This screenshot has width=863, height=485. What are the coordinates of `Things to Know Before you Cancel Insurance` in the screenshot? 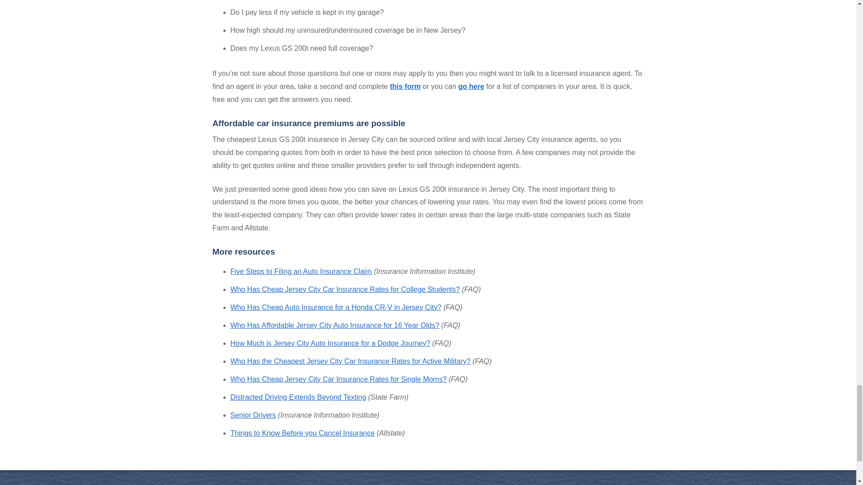 It's located at (302, 433).